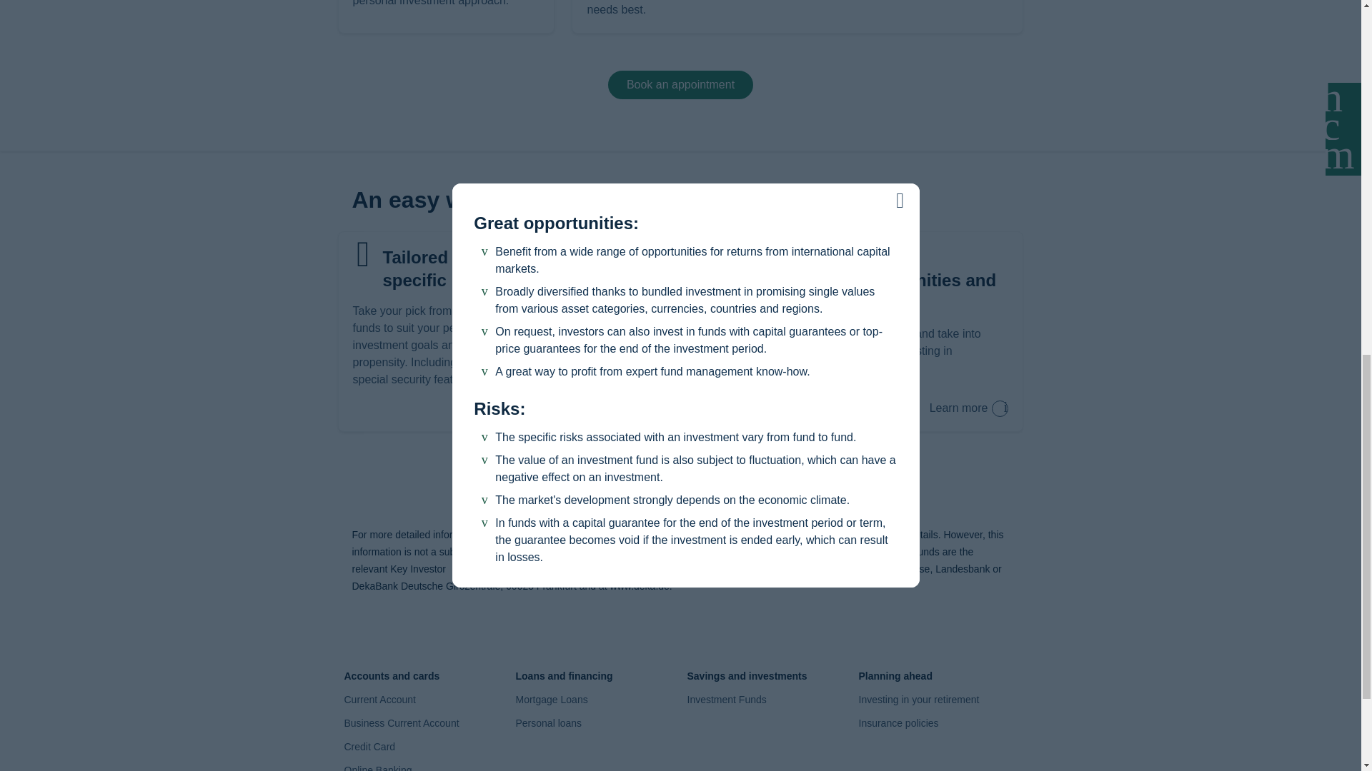  I want to click on Book an appointment, so click(680, 85).